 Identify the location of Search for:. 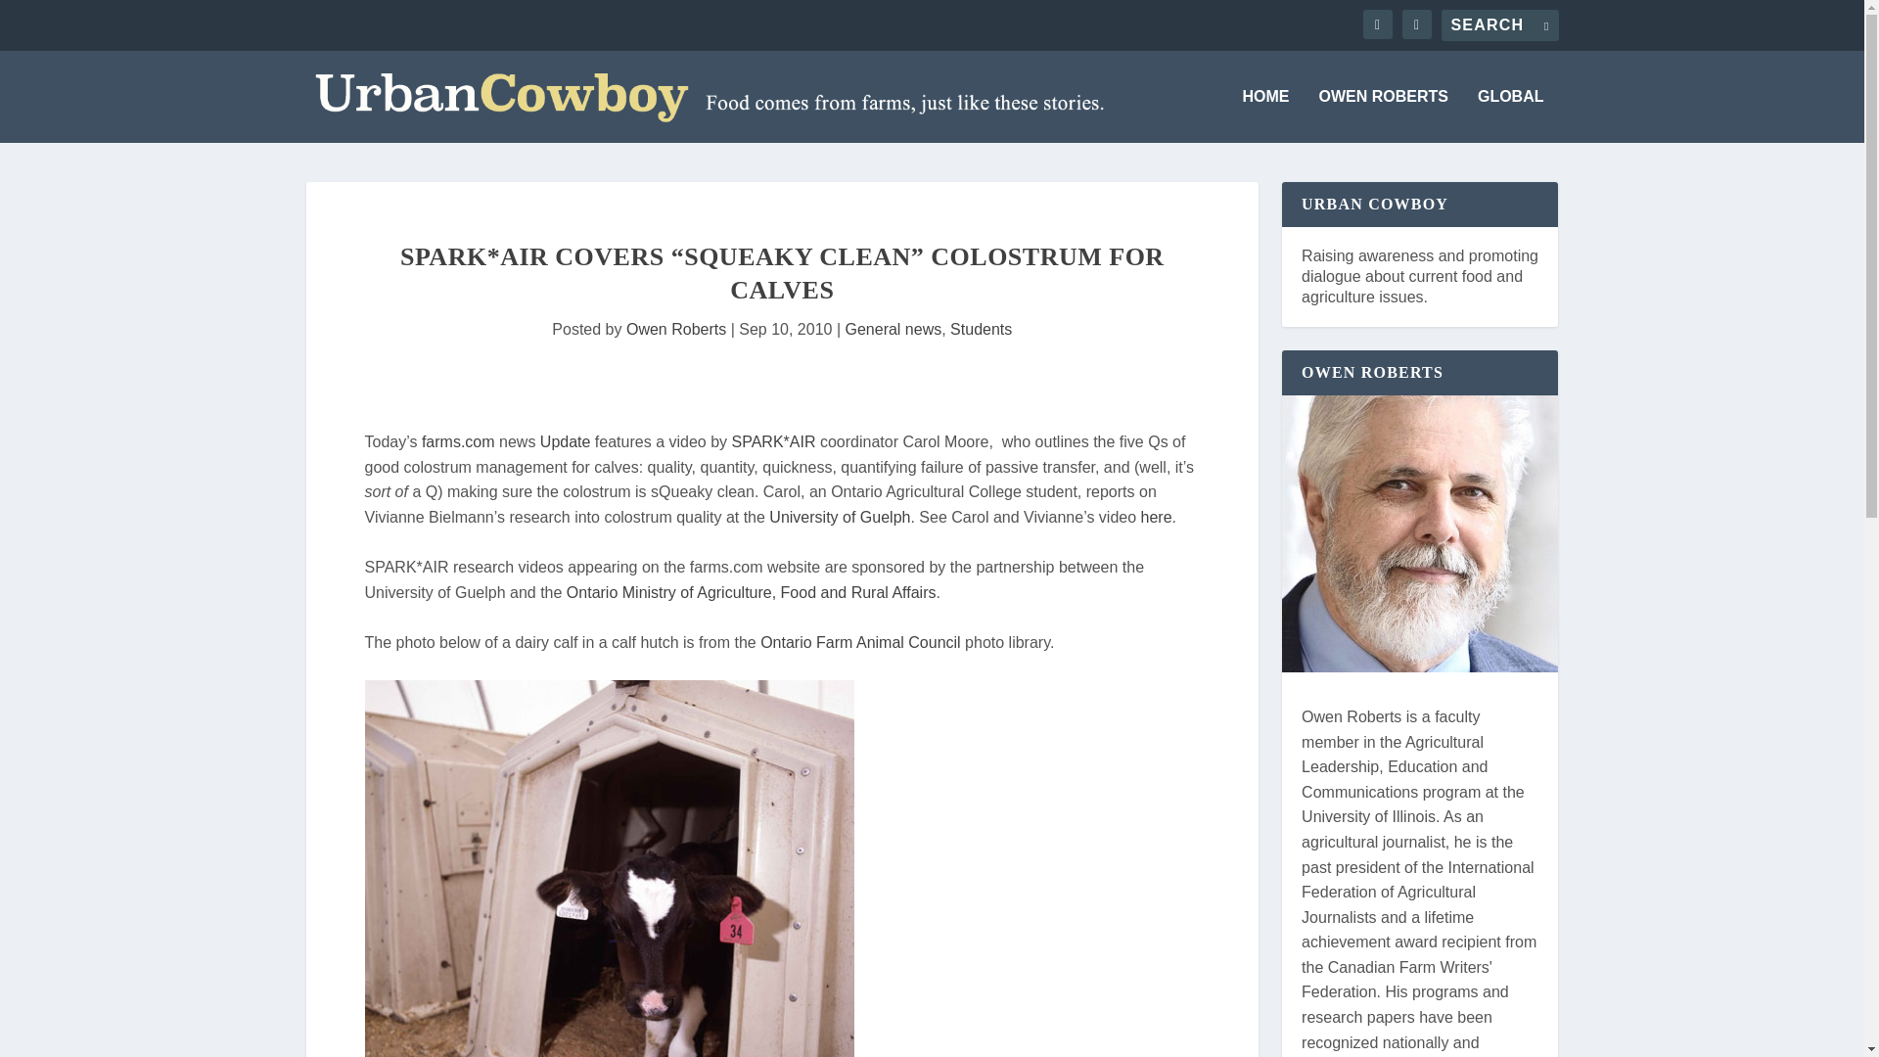
(1499, 25).